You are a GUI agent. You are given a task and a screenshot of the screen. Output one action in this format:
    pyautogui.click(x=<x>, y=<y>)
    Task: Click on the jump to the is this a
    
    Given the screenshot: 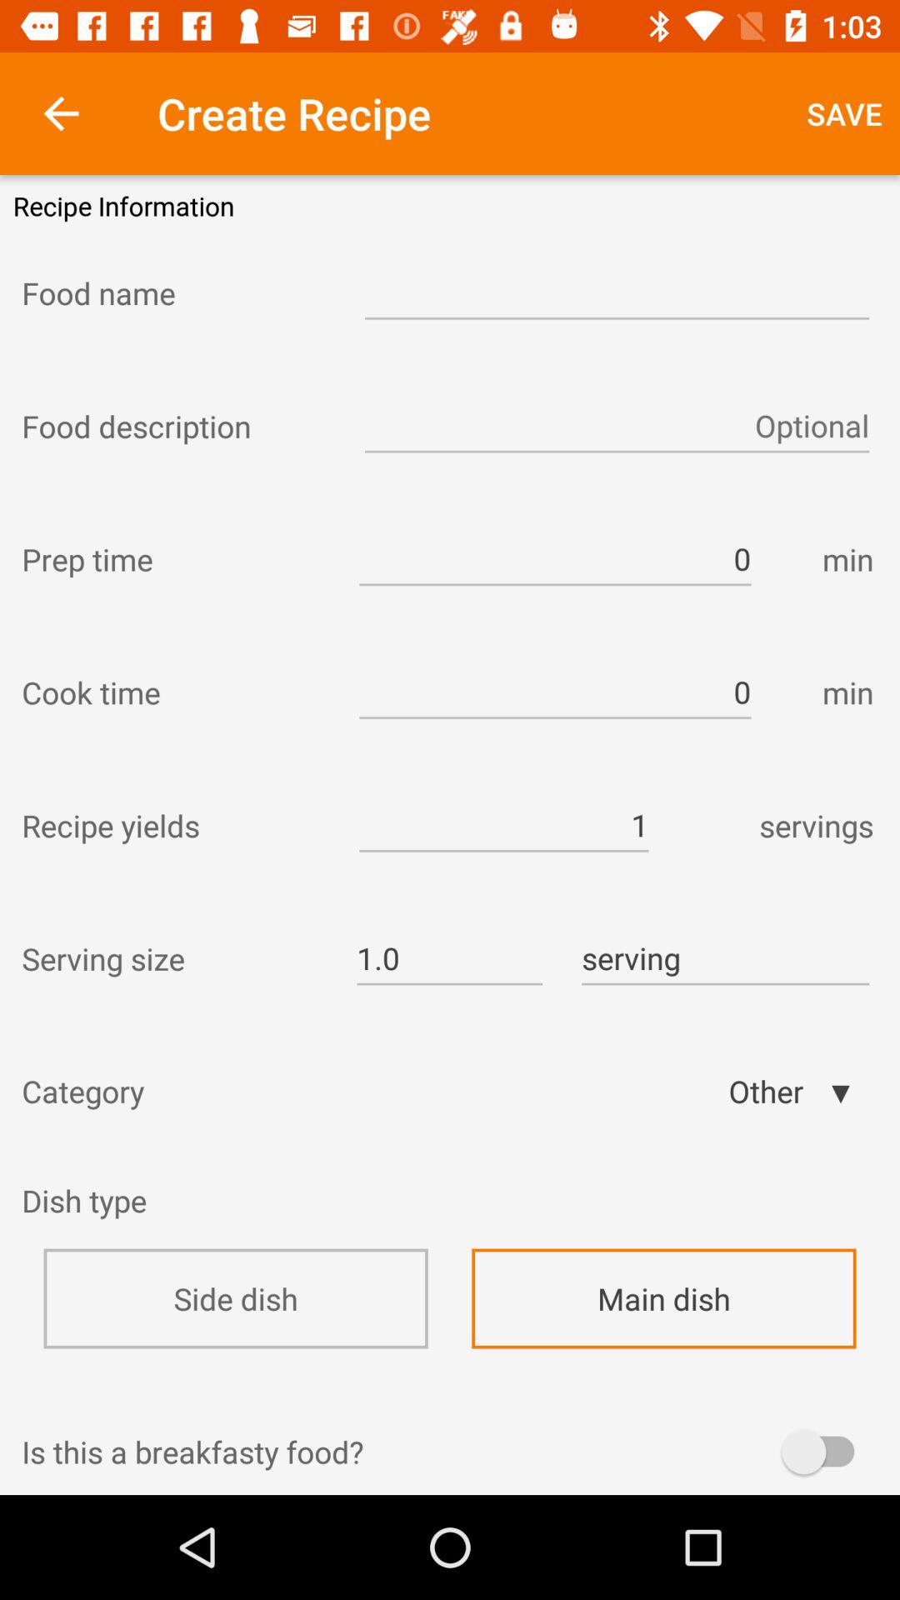 What is the action you would take?
    pyautogui.click(x=450, y=1452)
    